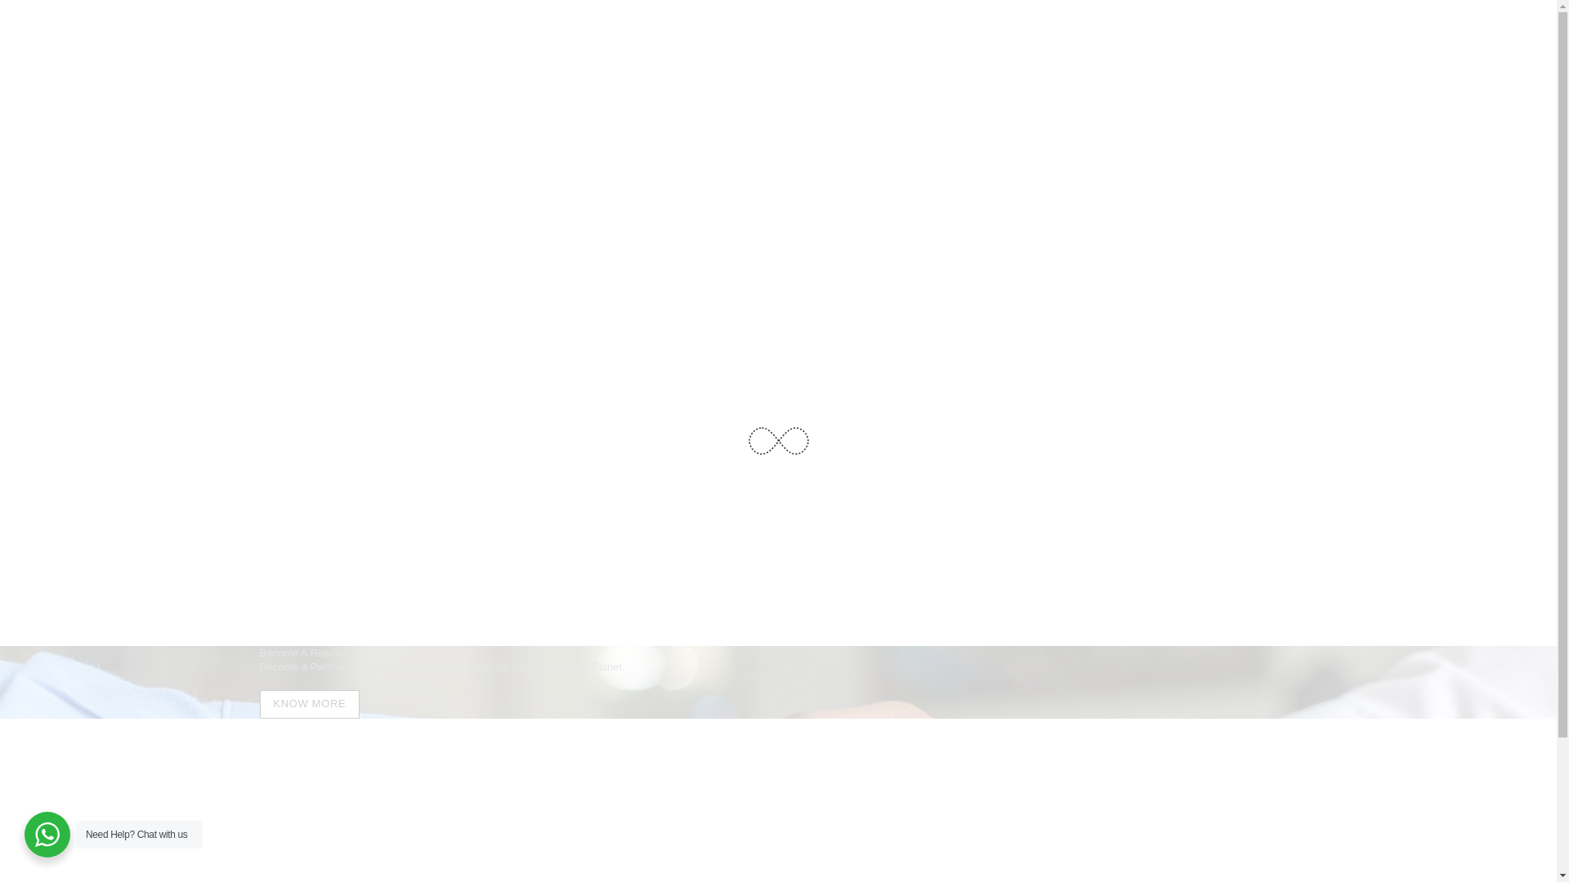  What do you see at coordinates (819, 828) in the screenshot?
I see `Return Policy` at bounding box center [819, 828].